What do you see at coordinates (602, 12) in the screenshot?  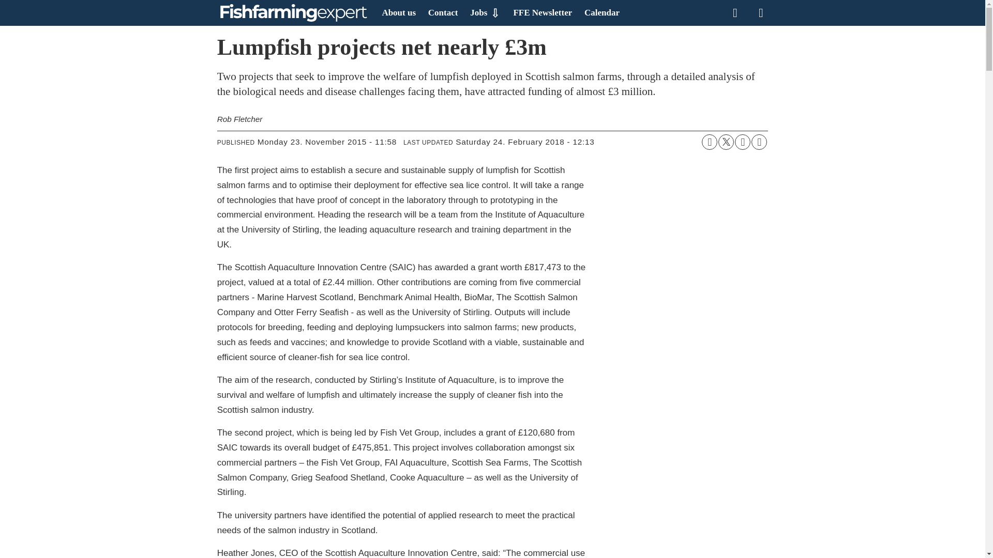 I see `Calendar` at bounding box center [602, 12].